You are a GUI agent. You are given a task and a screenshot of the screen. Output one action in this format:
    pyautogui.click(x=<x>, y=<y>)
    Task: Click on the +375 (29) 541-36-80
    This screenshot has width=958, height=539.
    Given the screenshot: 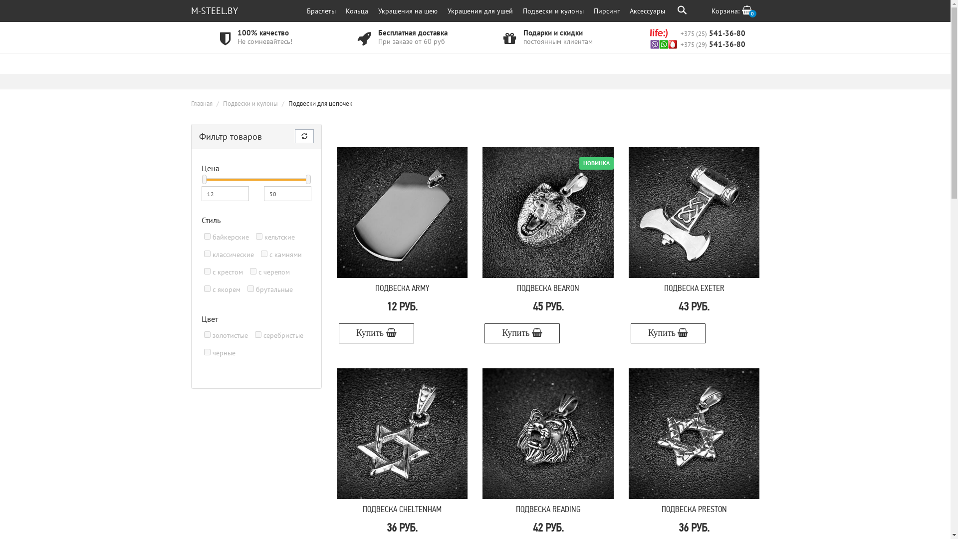 What is the action you would take?
    pyautogui.click(x=698, y=44)
    